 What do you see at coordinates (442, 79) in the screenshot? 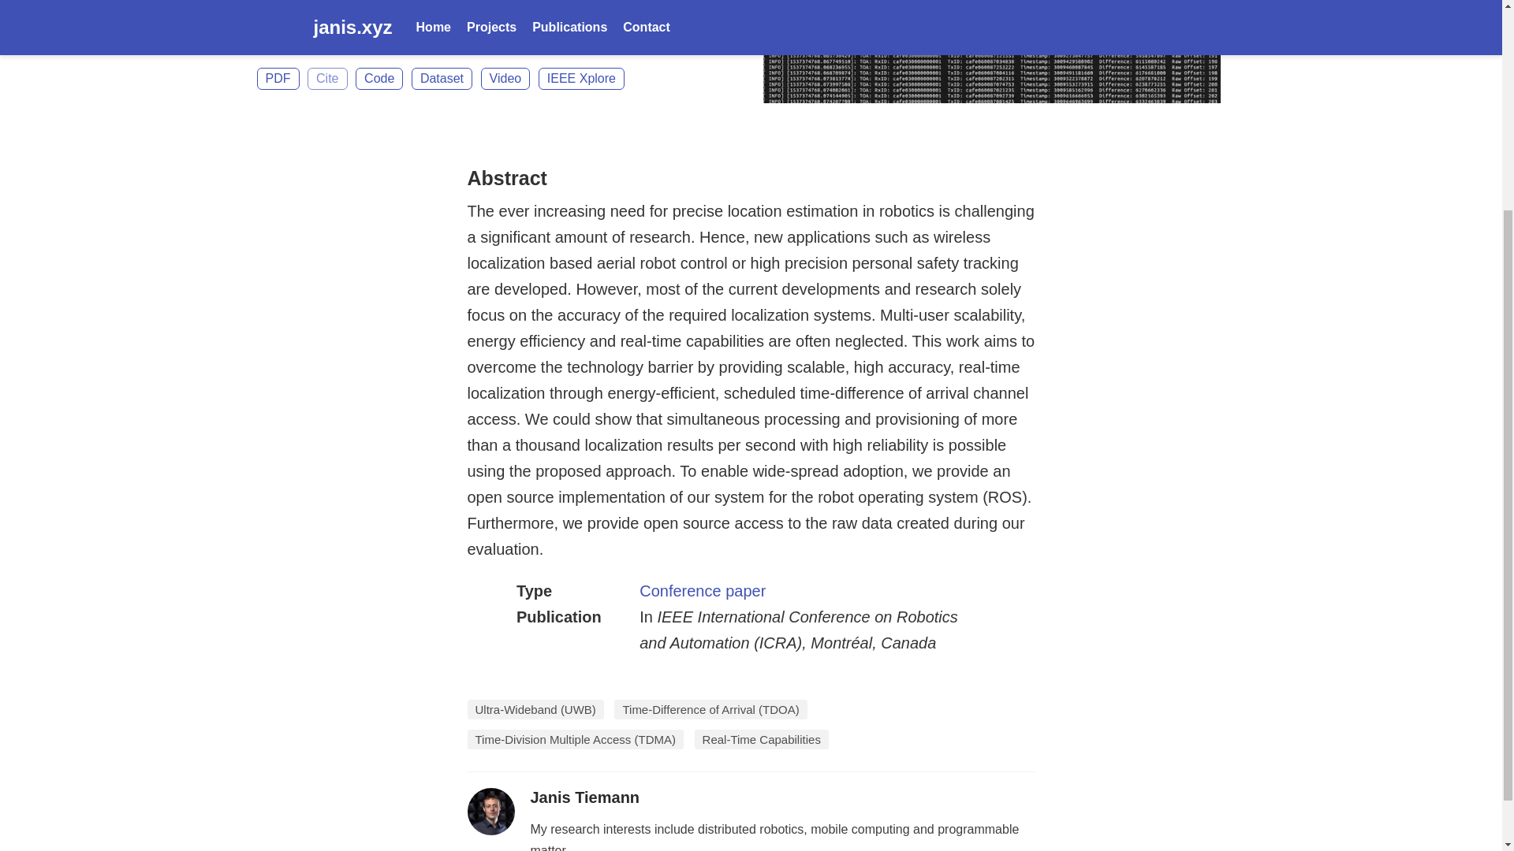
I see `Dataset` at bounding box center [442, 79].